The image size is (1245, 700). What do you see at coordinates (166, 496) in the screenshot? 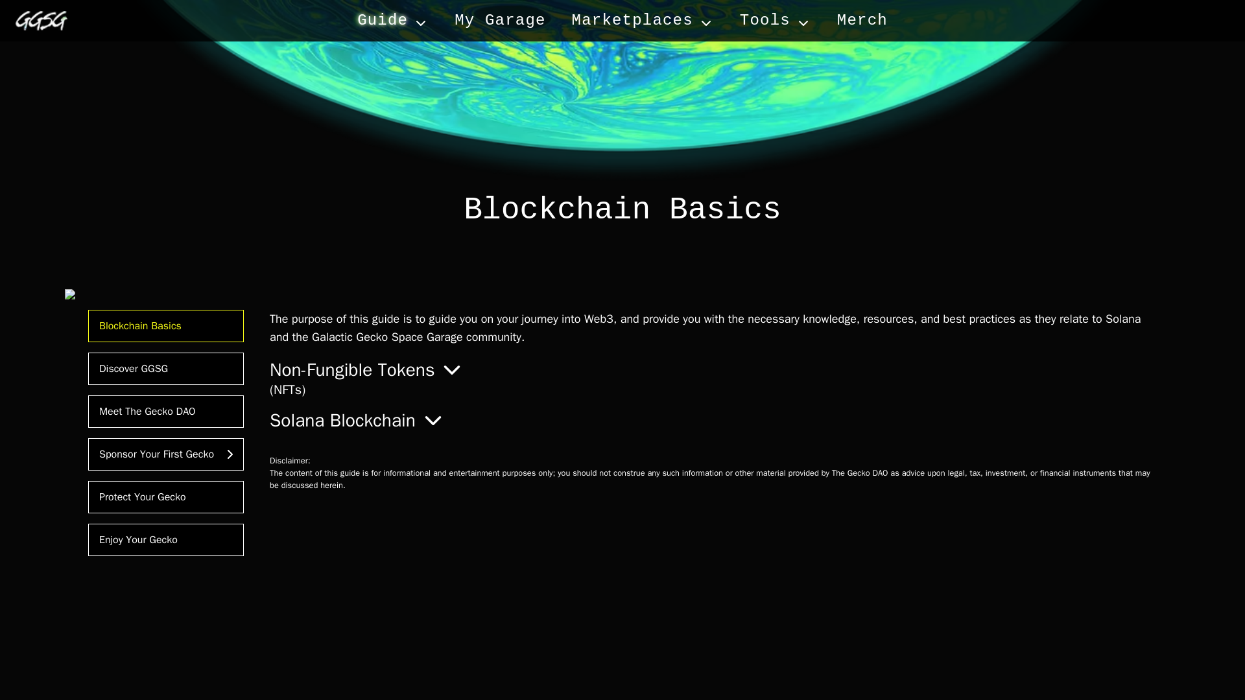
I see `Protect Your Gecko` at bounding box center [166, 496].